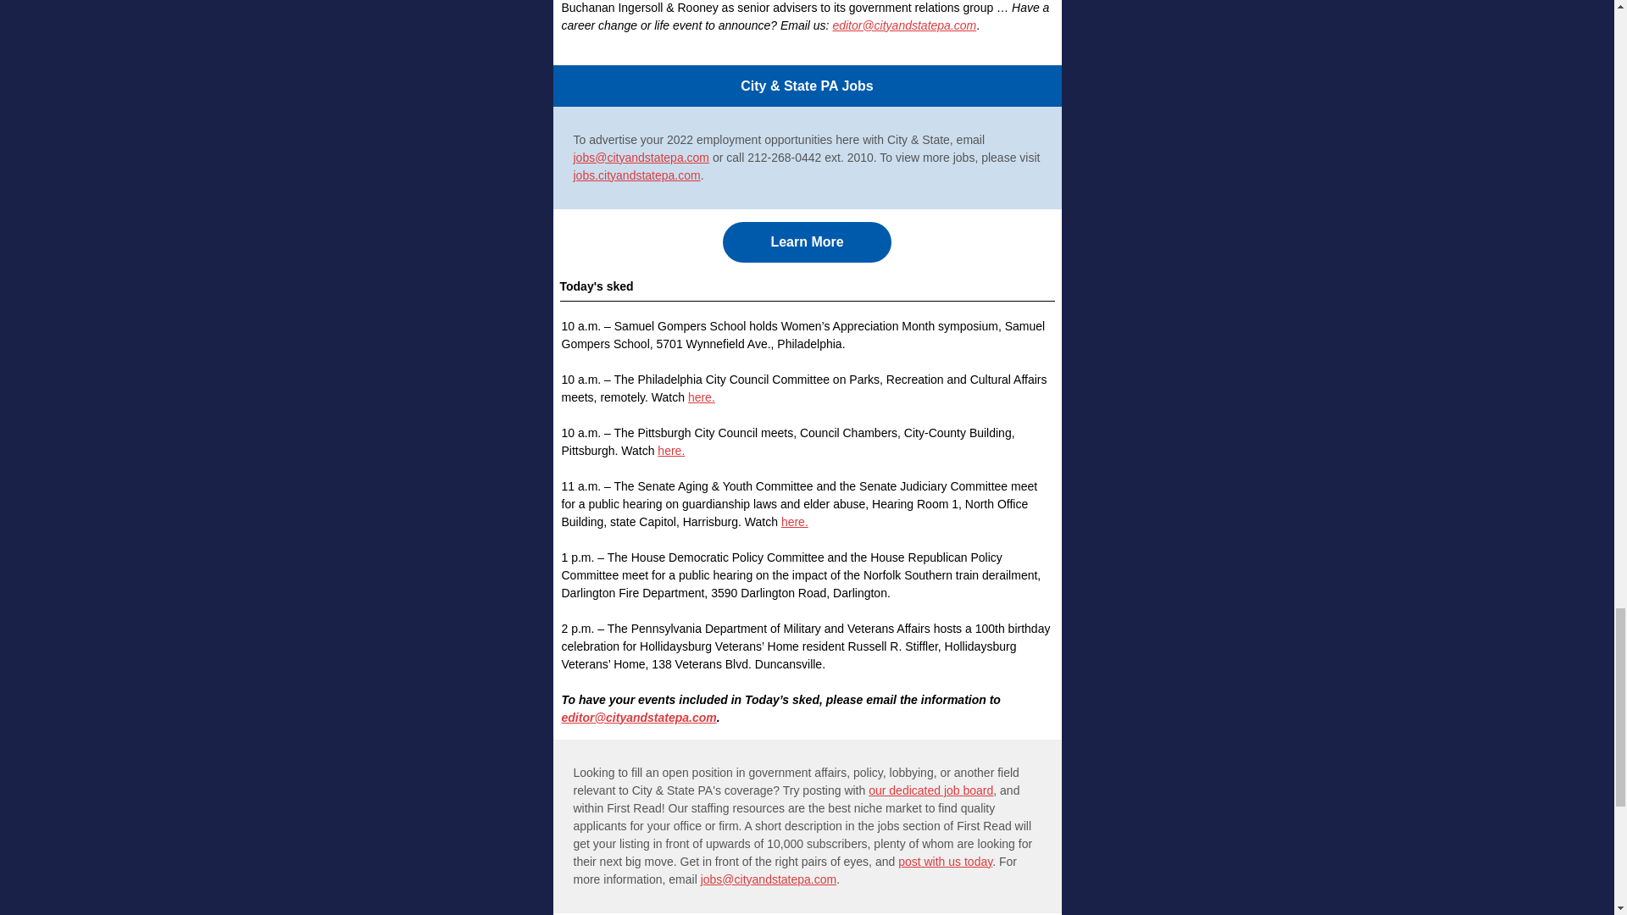  What do you see at coordinates (795, 522) in the screenshot?
I see `here.` at bounding box center [795, 522].